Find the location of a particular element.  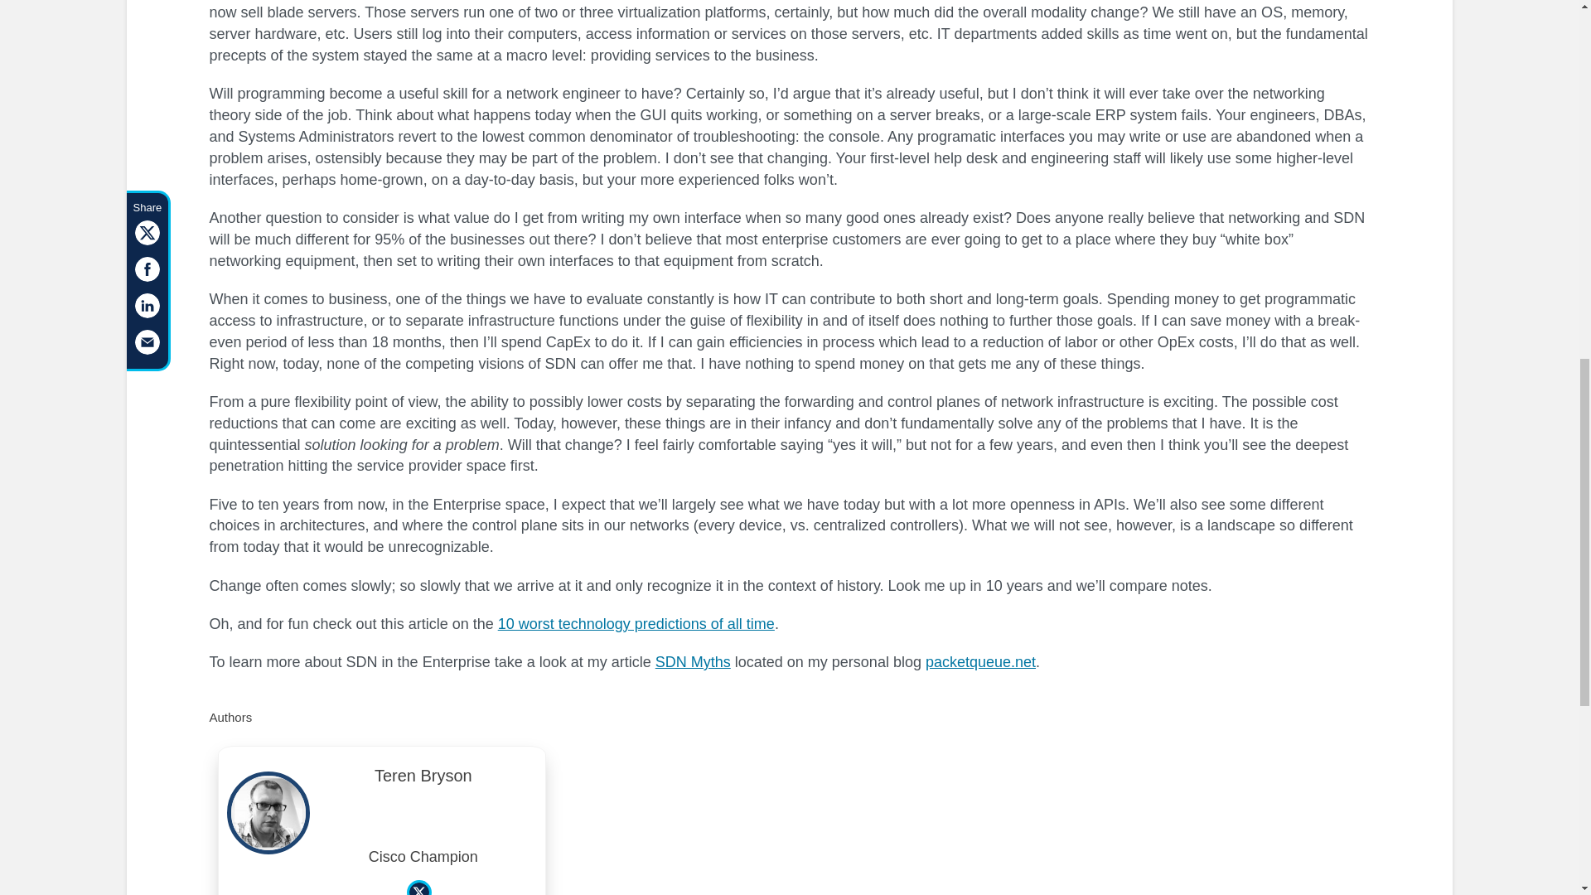

10 worst technology predictions of all time is located at coordinates (636, 623).